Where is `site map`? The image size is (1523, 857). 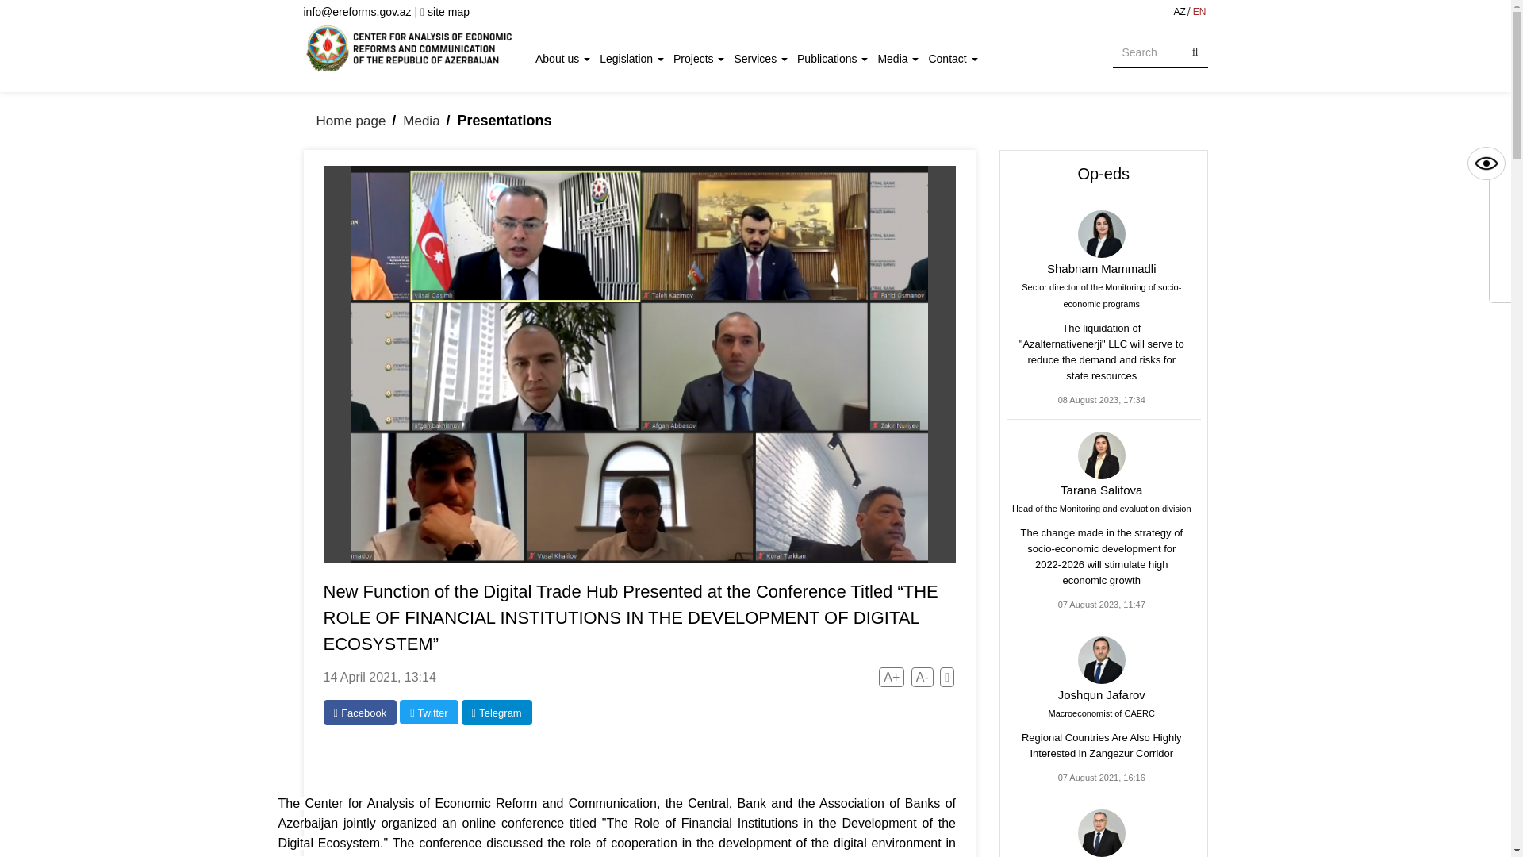
site map is located at coordinates (444, 11).